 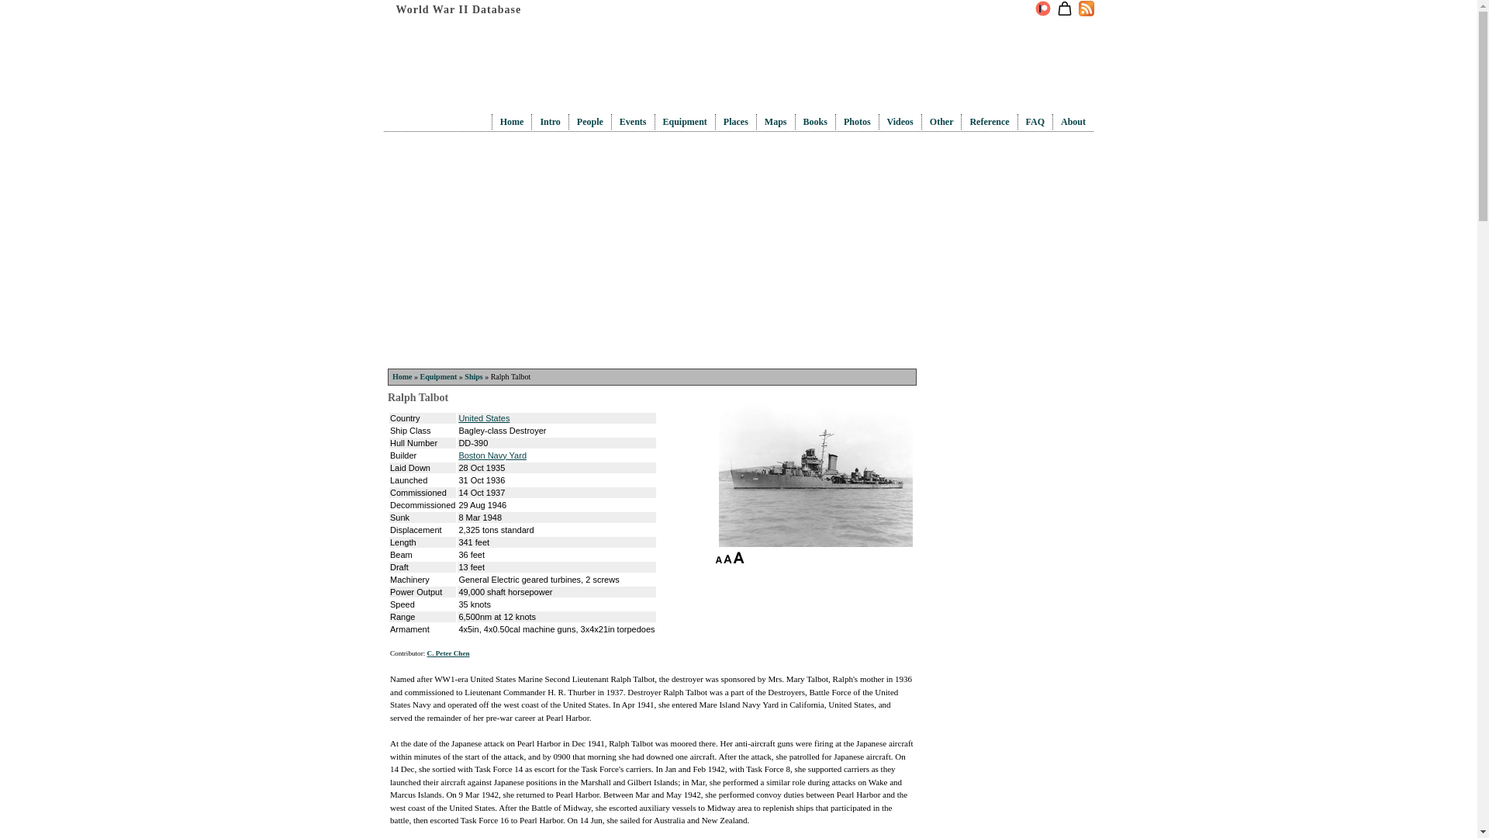 What do you see at coordinates (402, 376) in the screenshot?
I see `Home` at bounding box center [402, 376].